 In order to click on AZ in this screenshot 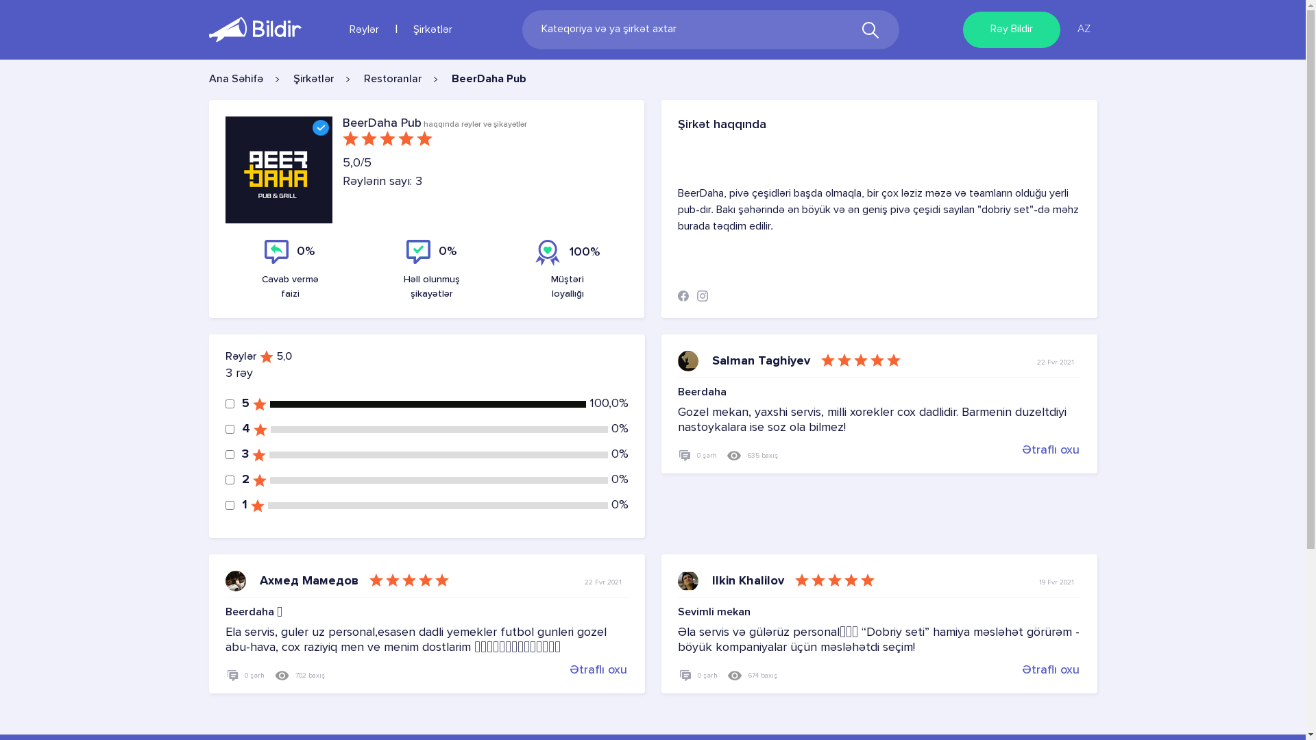, I will do `click(1084, 30)`.